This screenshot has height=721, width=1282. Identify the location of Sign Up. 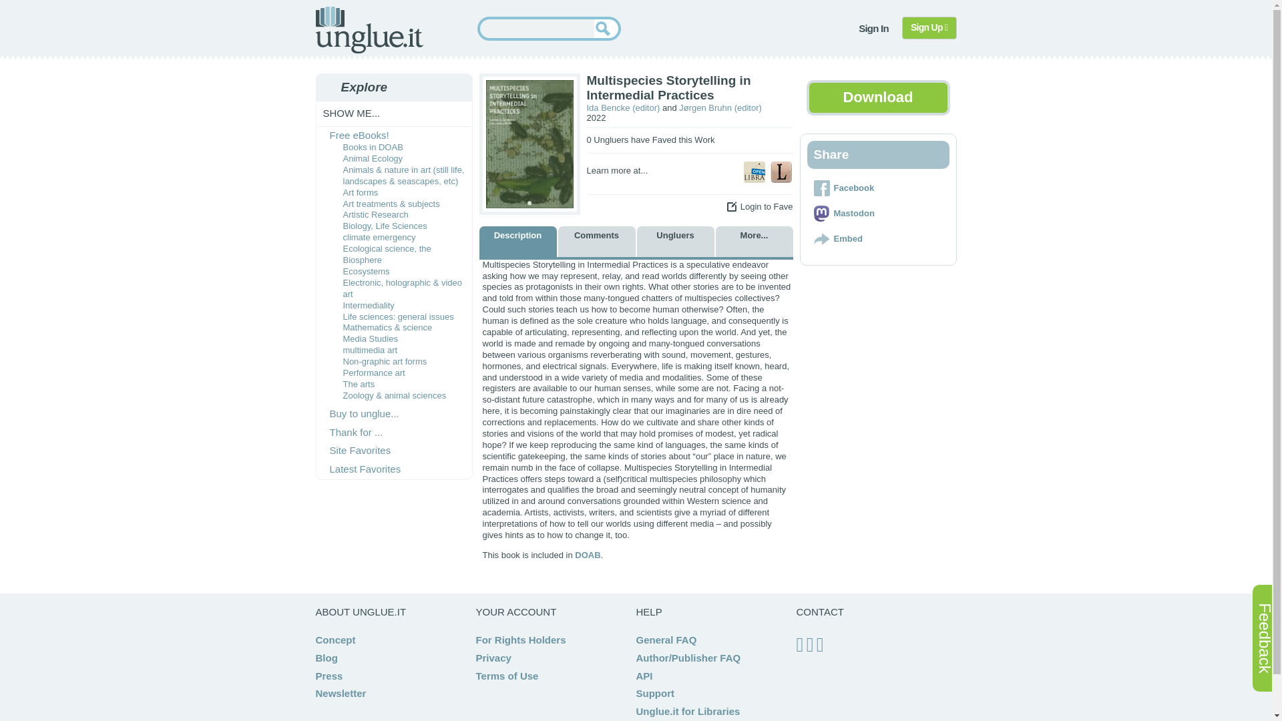
(929, 28).